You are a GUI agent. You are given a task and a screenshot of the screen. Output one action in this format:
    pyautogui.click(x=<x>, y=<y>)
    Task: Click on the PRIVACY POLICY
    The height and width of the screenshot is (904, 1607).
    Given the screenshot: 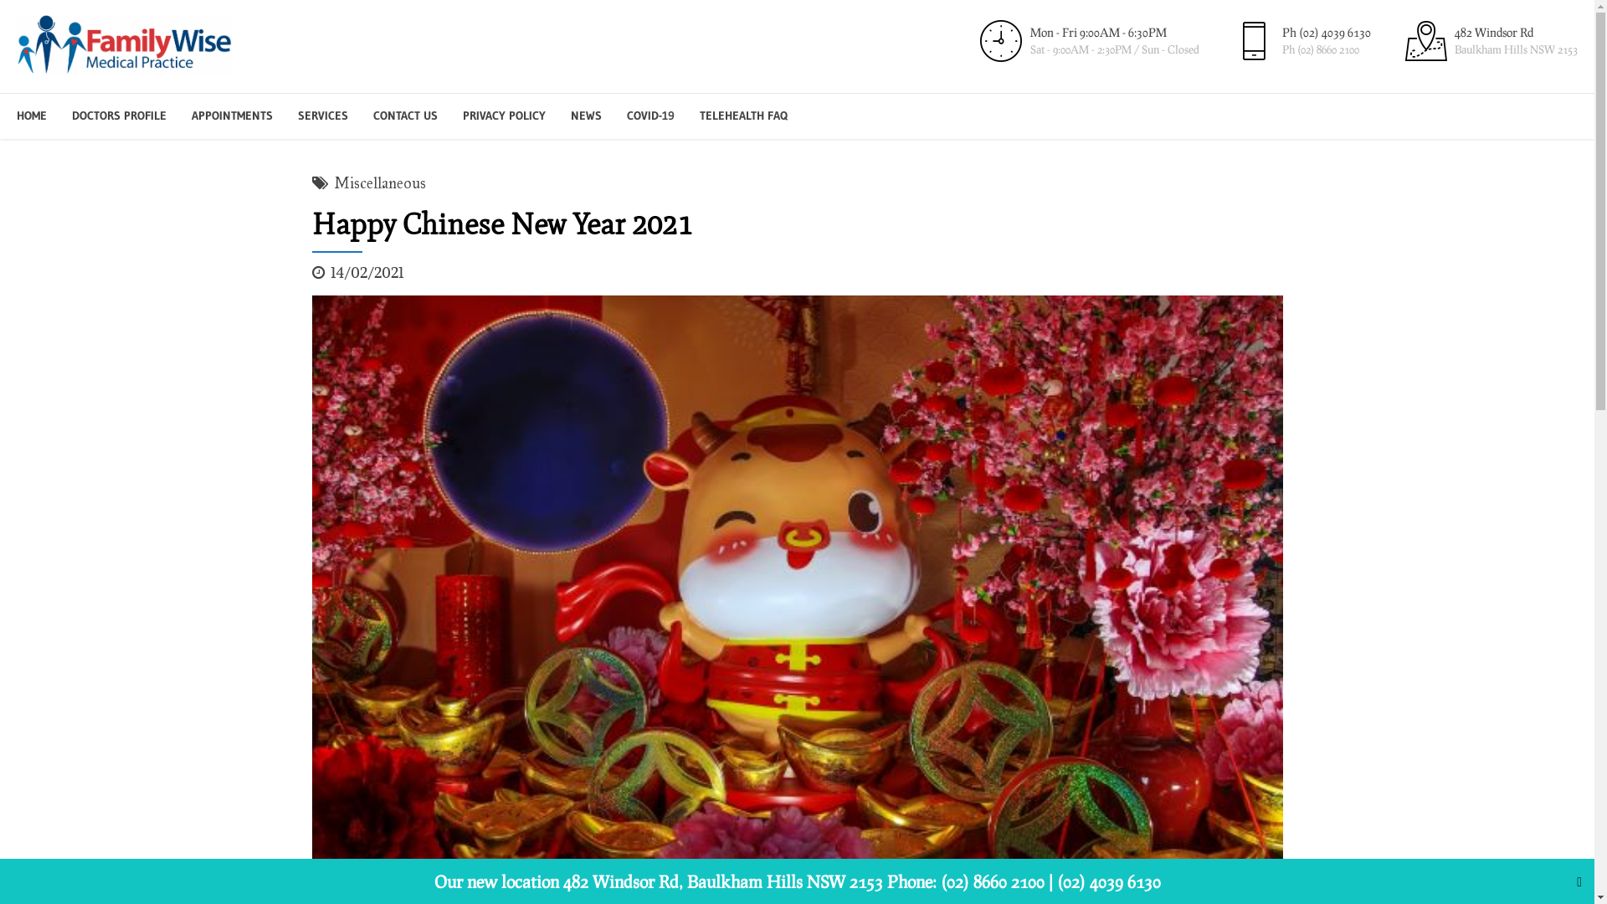 What is the action you would take?
    pyautogui.click(x=504, y=116)
    